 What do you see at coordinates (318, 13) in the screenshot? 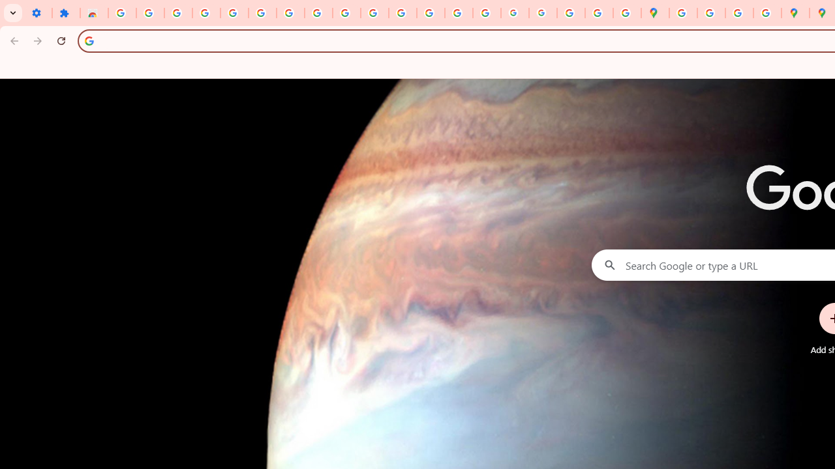
I see `Google Account` at bounding box center [318, 13].